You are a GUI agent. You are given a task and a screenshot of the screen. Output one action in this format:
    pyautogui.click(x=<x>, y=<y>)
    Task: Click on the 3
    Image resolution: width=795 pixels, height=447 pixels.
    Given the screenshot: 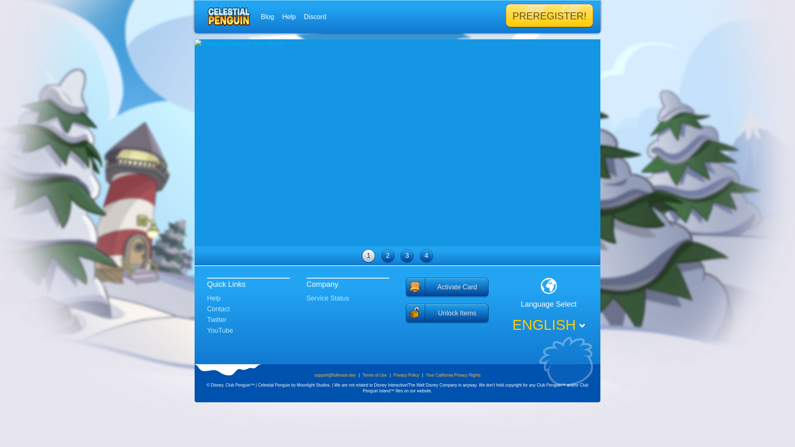 What is the action you would take?
    pyautogui.click(x=407, y=256)
    